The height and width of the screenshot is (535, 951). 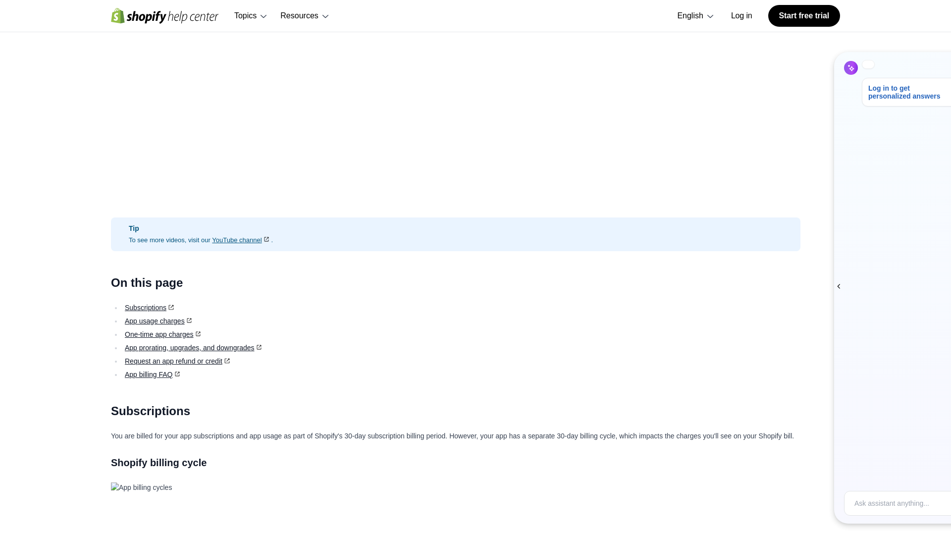 I want to click on One-time app charges, so click(x=163, y=334).